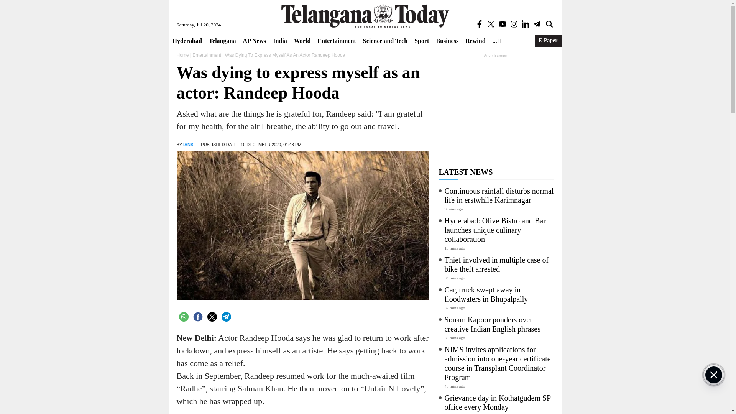  What do you see at coordinates (337, 41) in the screenshot?
I see `Entertainment` at bounding box center [337, 41].